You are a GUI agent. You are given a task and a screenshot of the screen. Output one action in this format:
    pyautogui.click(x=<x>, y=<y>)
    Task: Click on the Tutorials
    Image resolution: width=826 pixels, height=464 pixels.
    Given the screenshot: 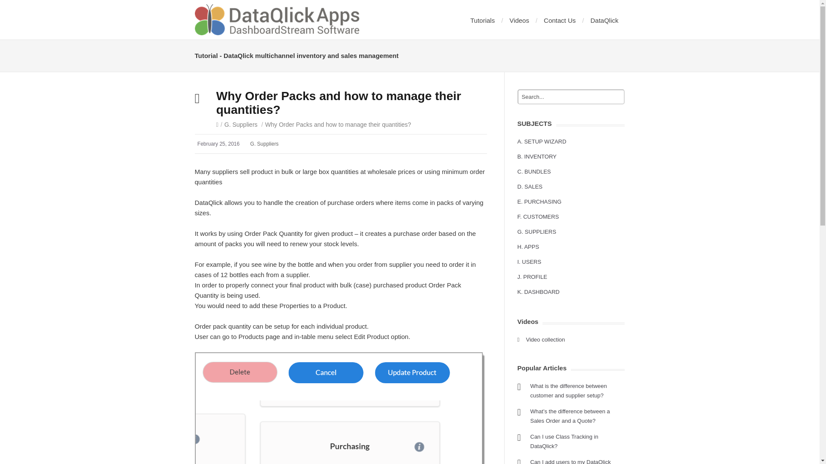 What is the action you would take?
    pyautogui.click(x=482, y=20)
    